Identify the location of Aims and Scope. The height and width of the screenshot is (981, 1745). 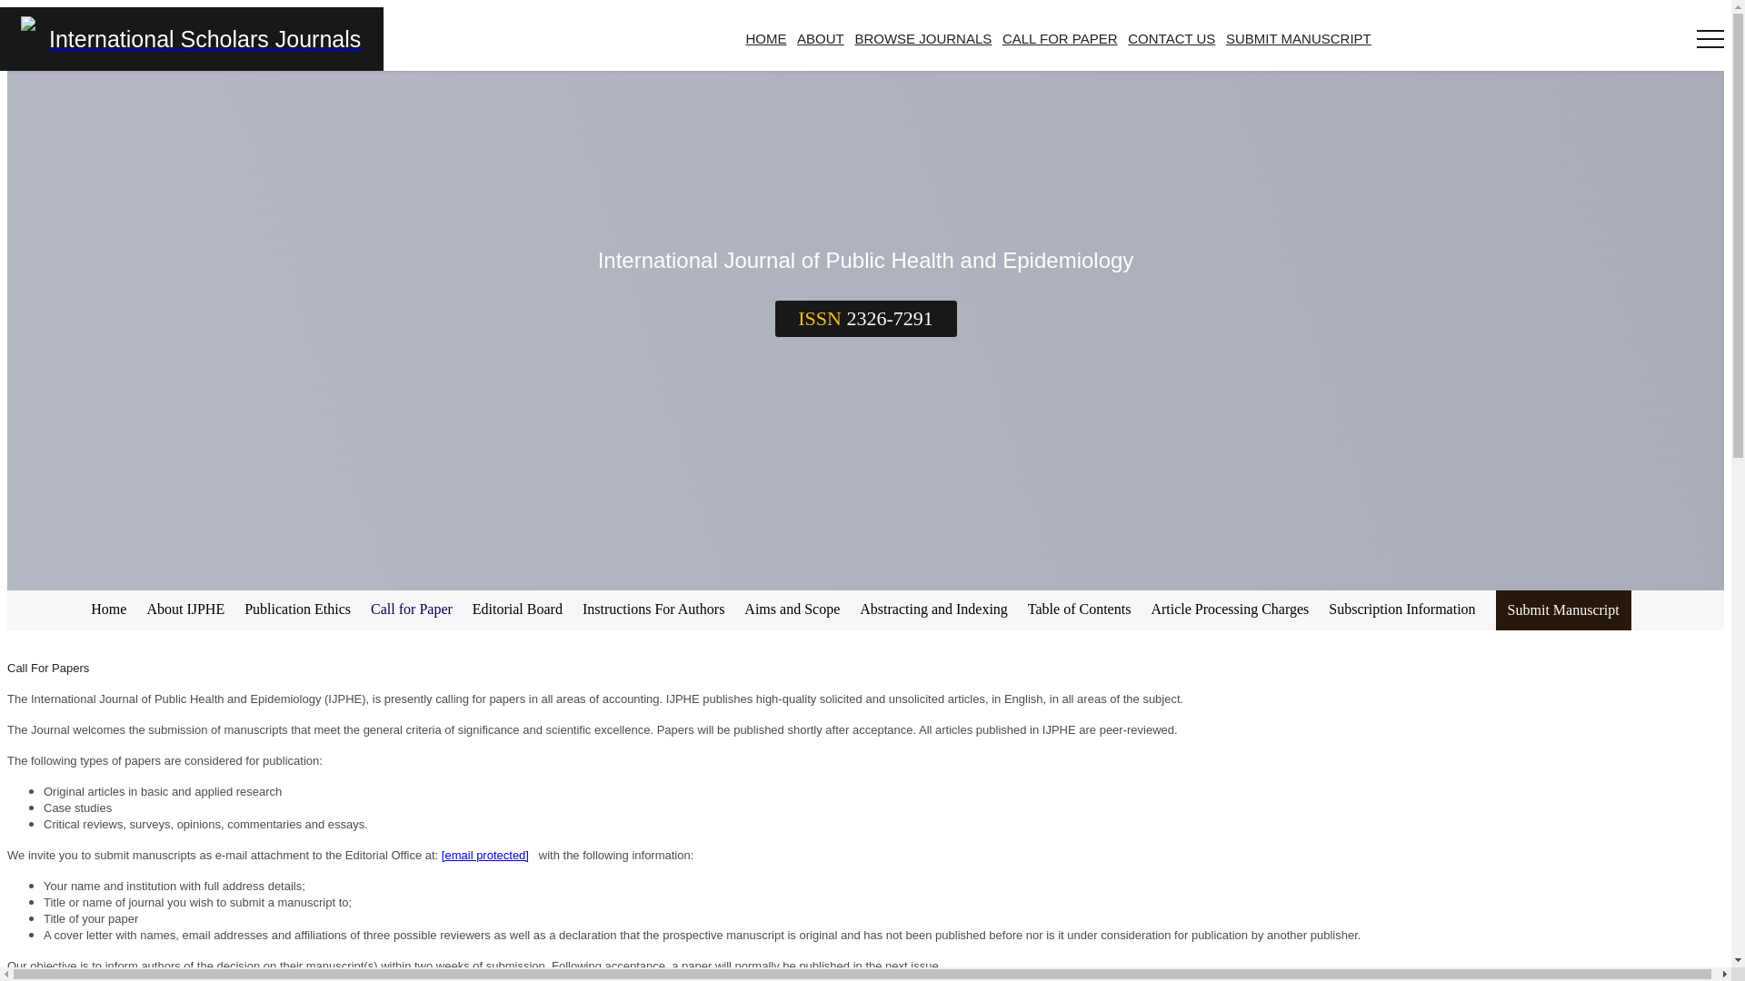
(798, 609).